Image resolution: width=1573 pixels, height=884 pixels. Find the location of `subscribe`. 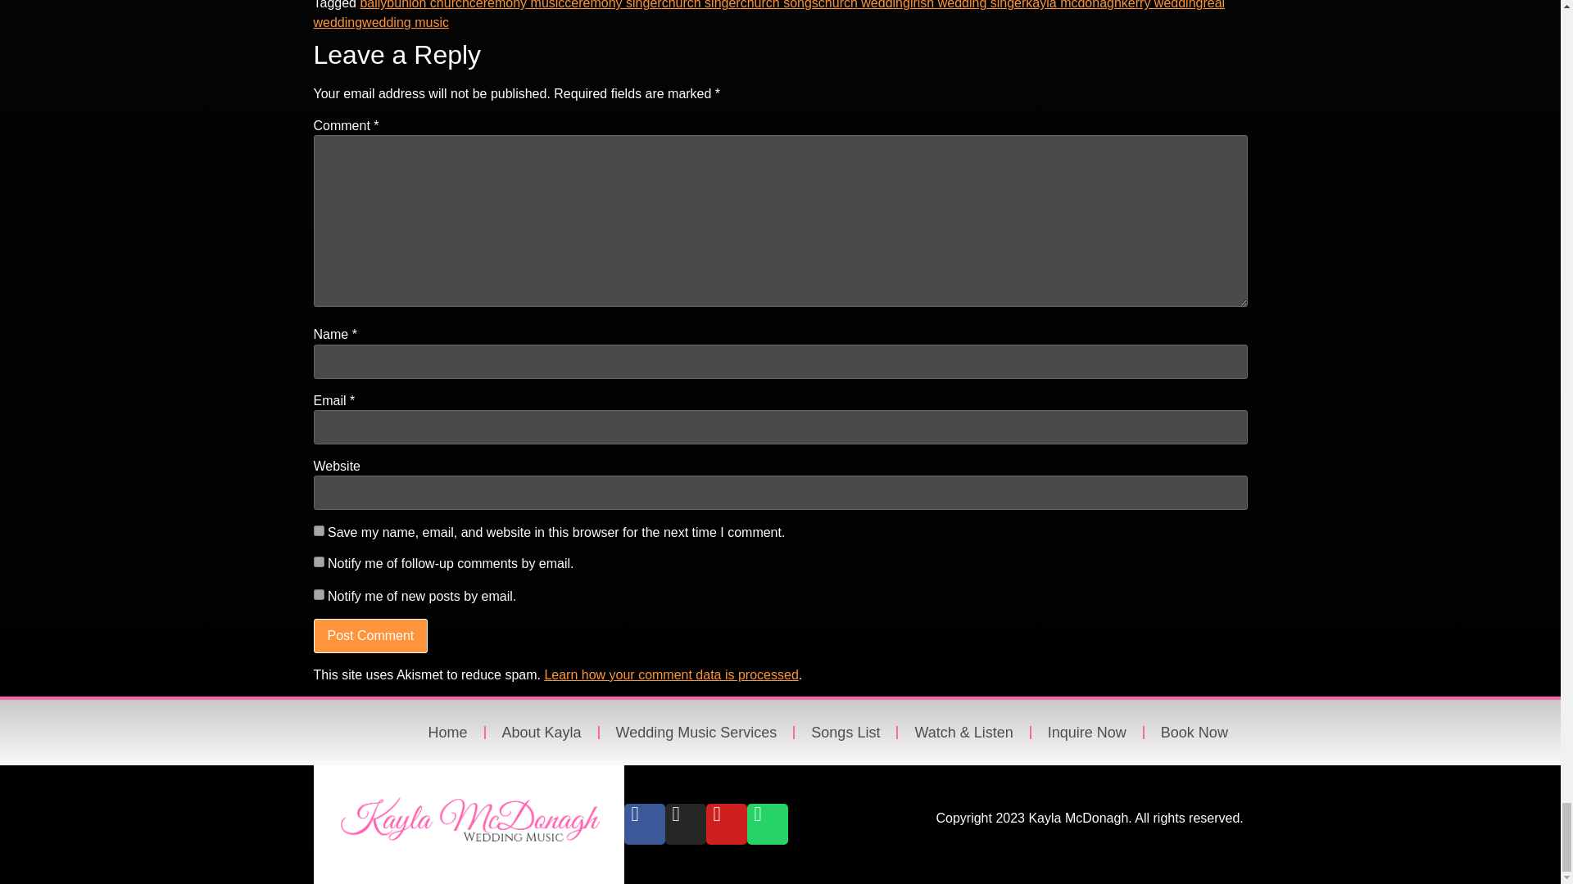

subscribe is located at coordinates (318, 562).